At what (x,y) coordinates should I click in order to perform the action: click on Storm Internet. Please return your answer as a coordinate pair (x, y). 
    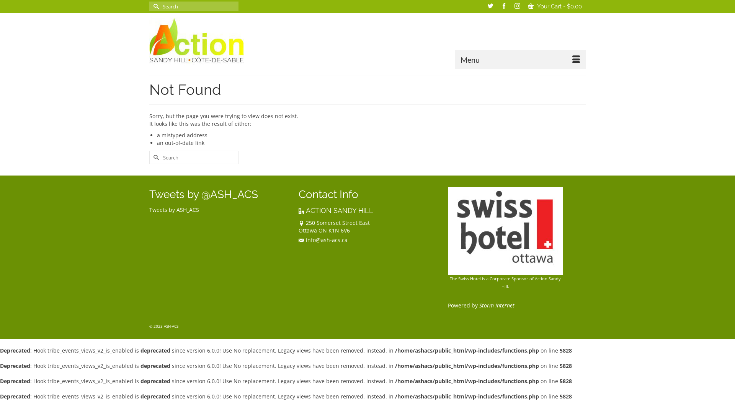
    Looking at the image, I should click on (497, 305).